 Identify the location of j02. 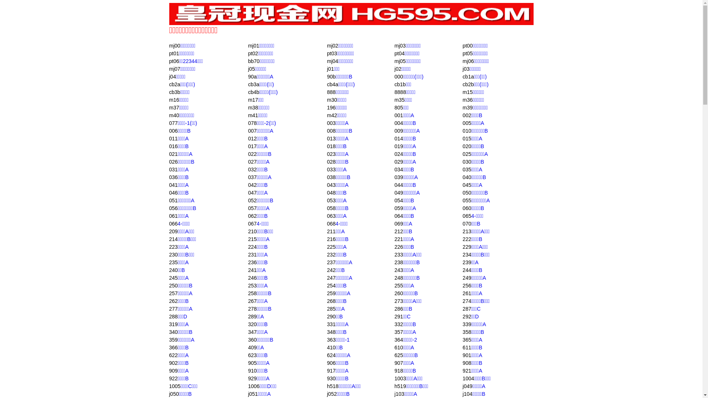
(398, 69).